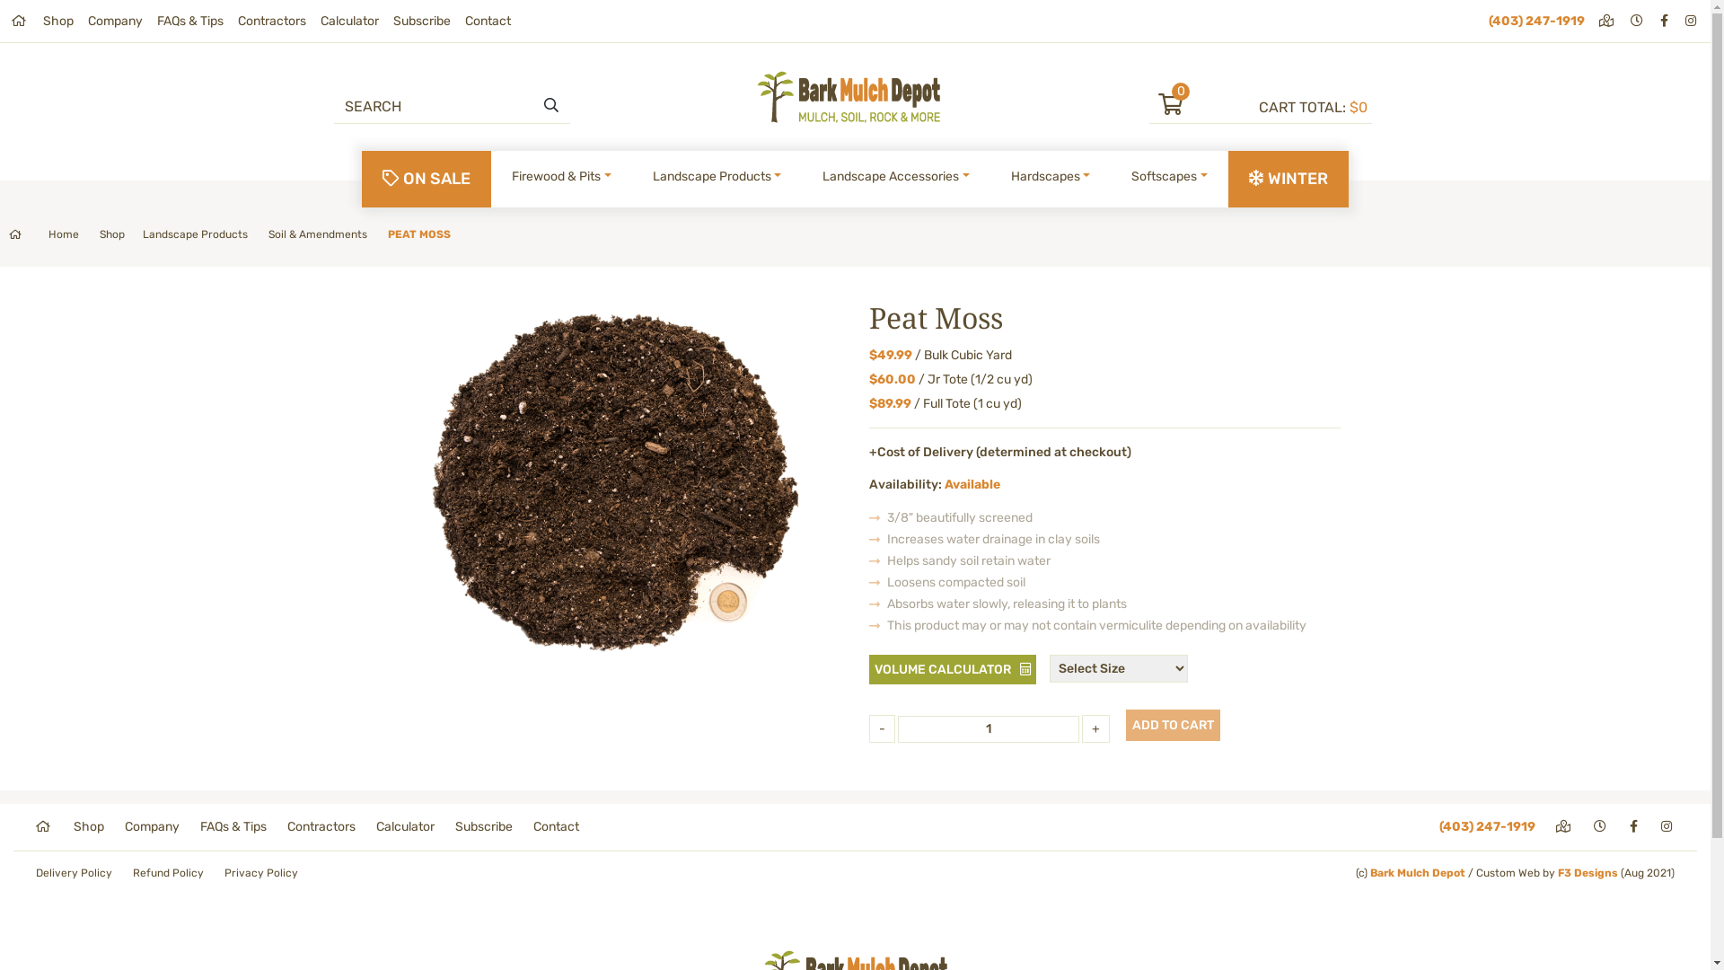 The width and height of the screenshot is (1724, 970). Describe the element at coordinates (896, 176) in the screenshot. I see `Landscape Accessories` at that location.